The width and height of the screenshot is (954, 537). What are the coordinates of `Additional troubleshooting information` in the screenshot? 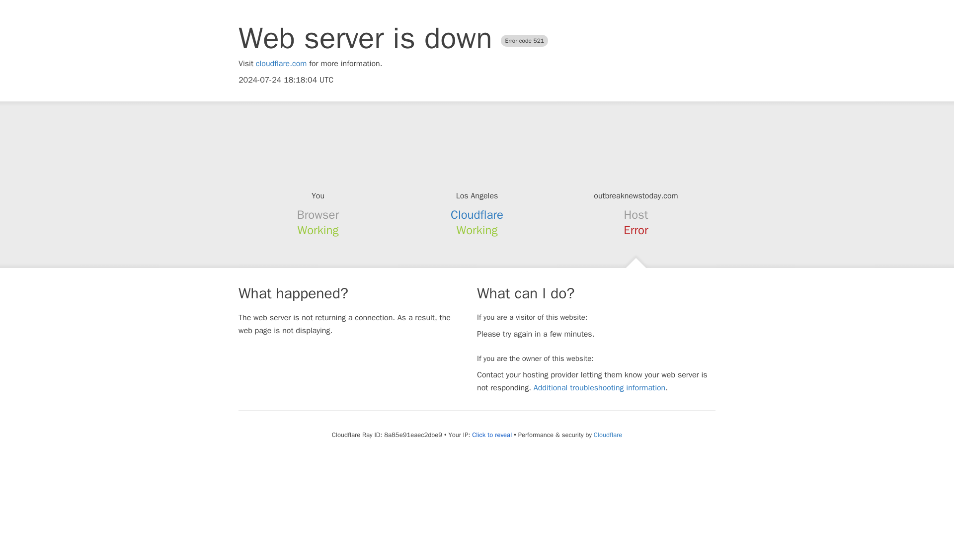 It's located at (599, 388).